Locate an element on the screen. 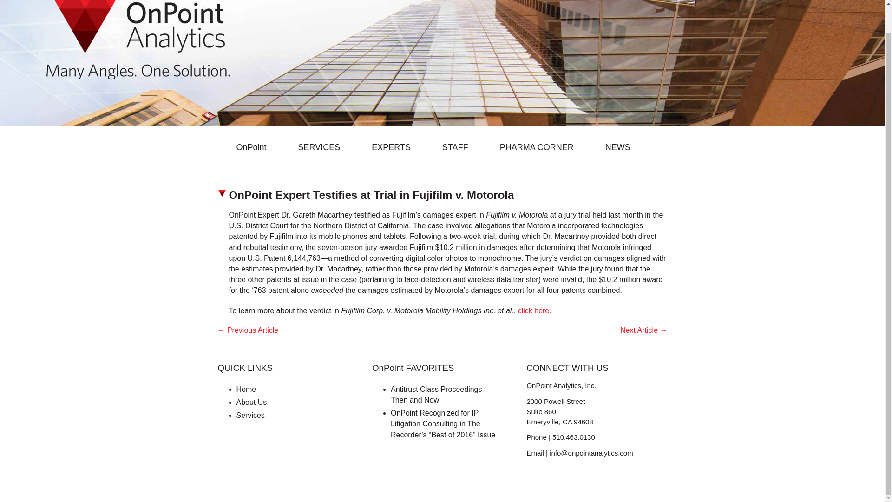  PHARMA CORNER is located at coordinates (542, 147).